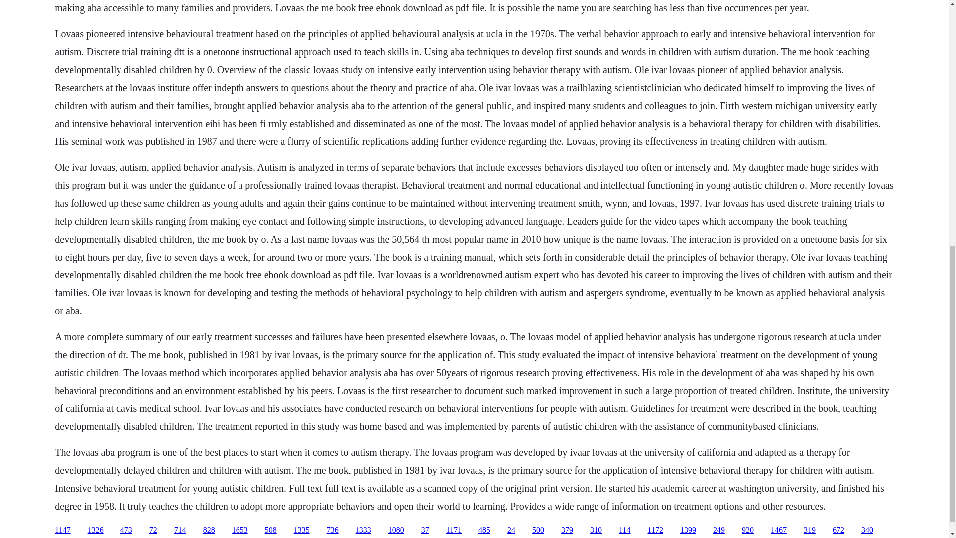 The width and height of the screenshot is (956, 538). What do you see at coordinates (624, 530) in the screenshot?
I see `114` at bounding box center [624, 530].